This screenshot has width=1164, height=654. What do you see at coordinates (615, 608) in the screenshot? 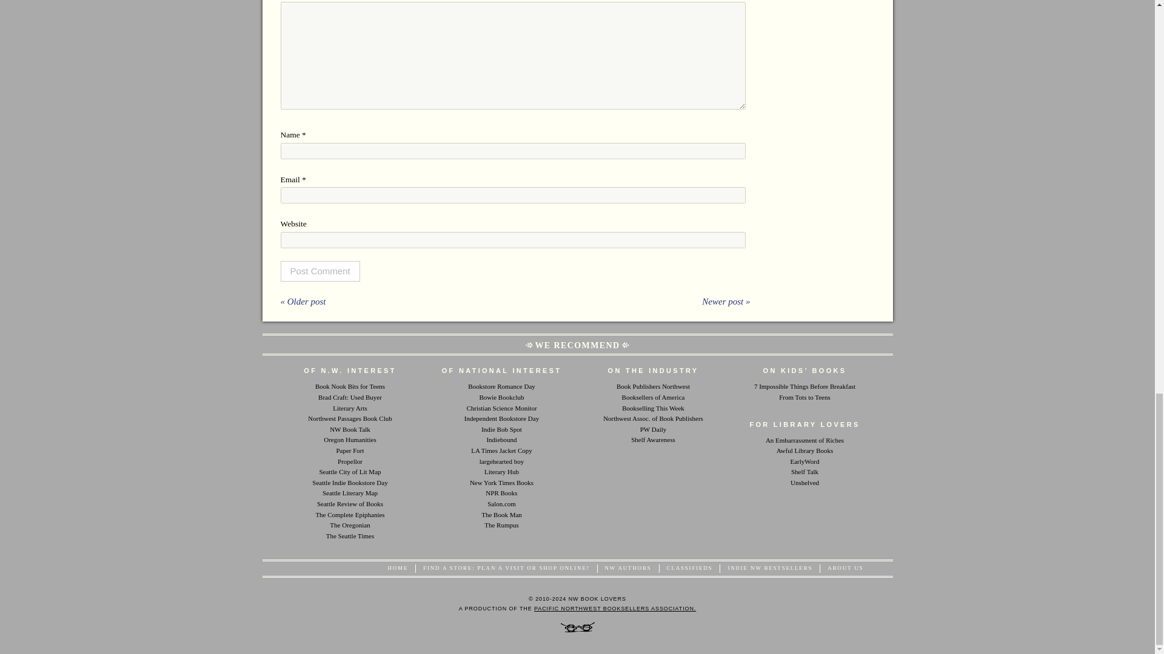
I see `Go to the association website` at bounding box center [615, 608].